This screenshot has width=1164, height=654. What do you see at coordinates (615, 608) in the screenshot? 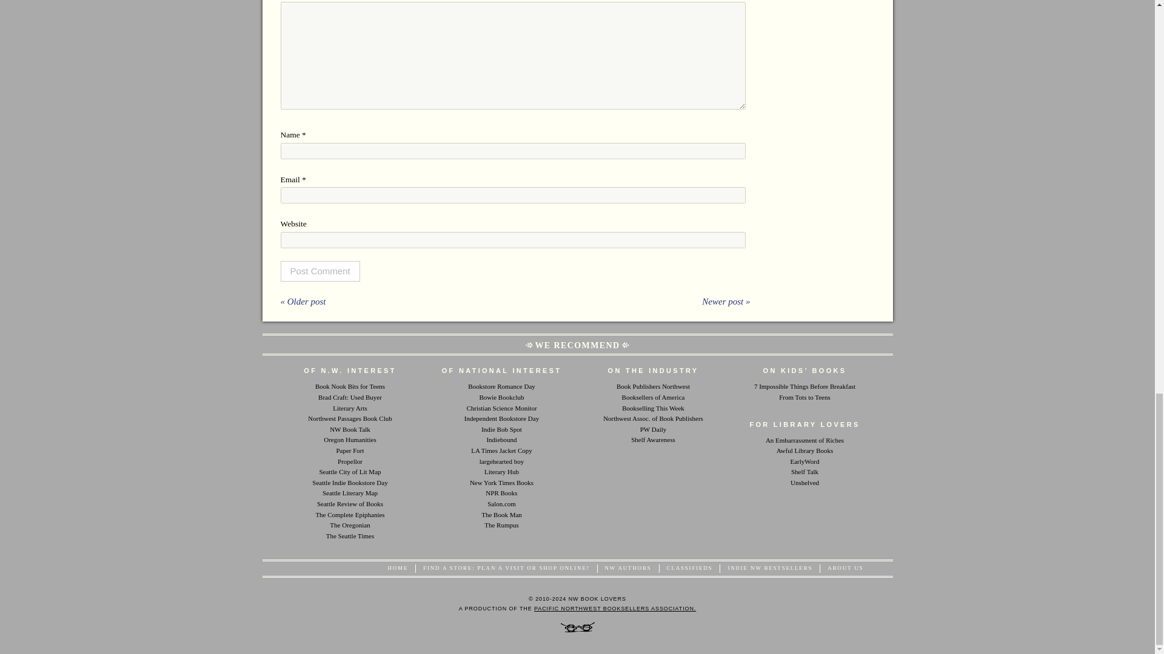
I see `Go to the association website` at bounding box center [615, 608].